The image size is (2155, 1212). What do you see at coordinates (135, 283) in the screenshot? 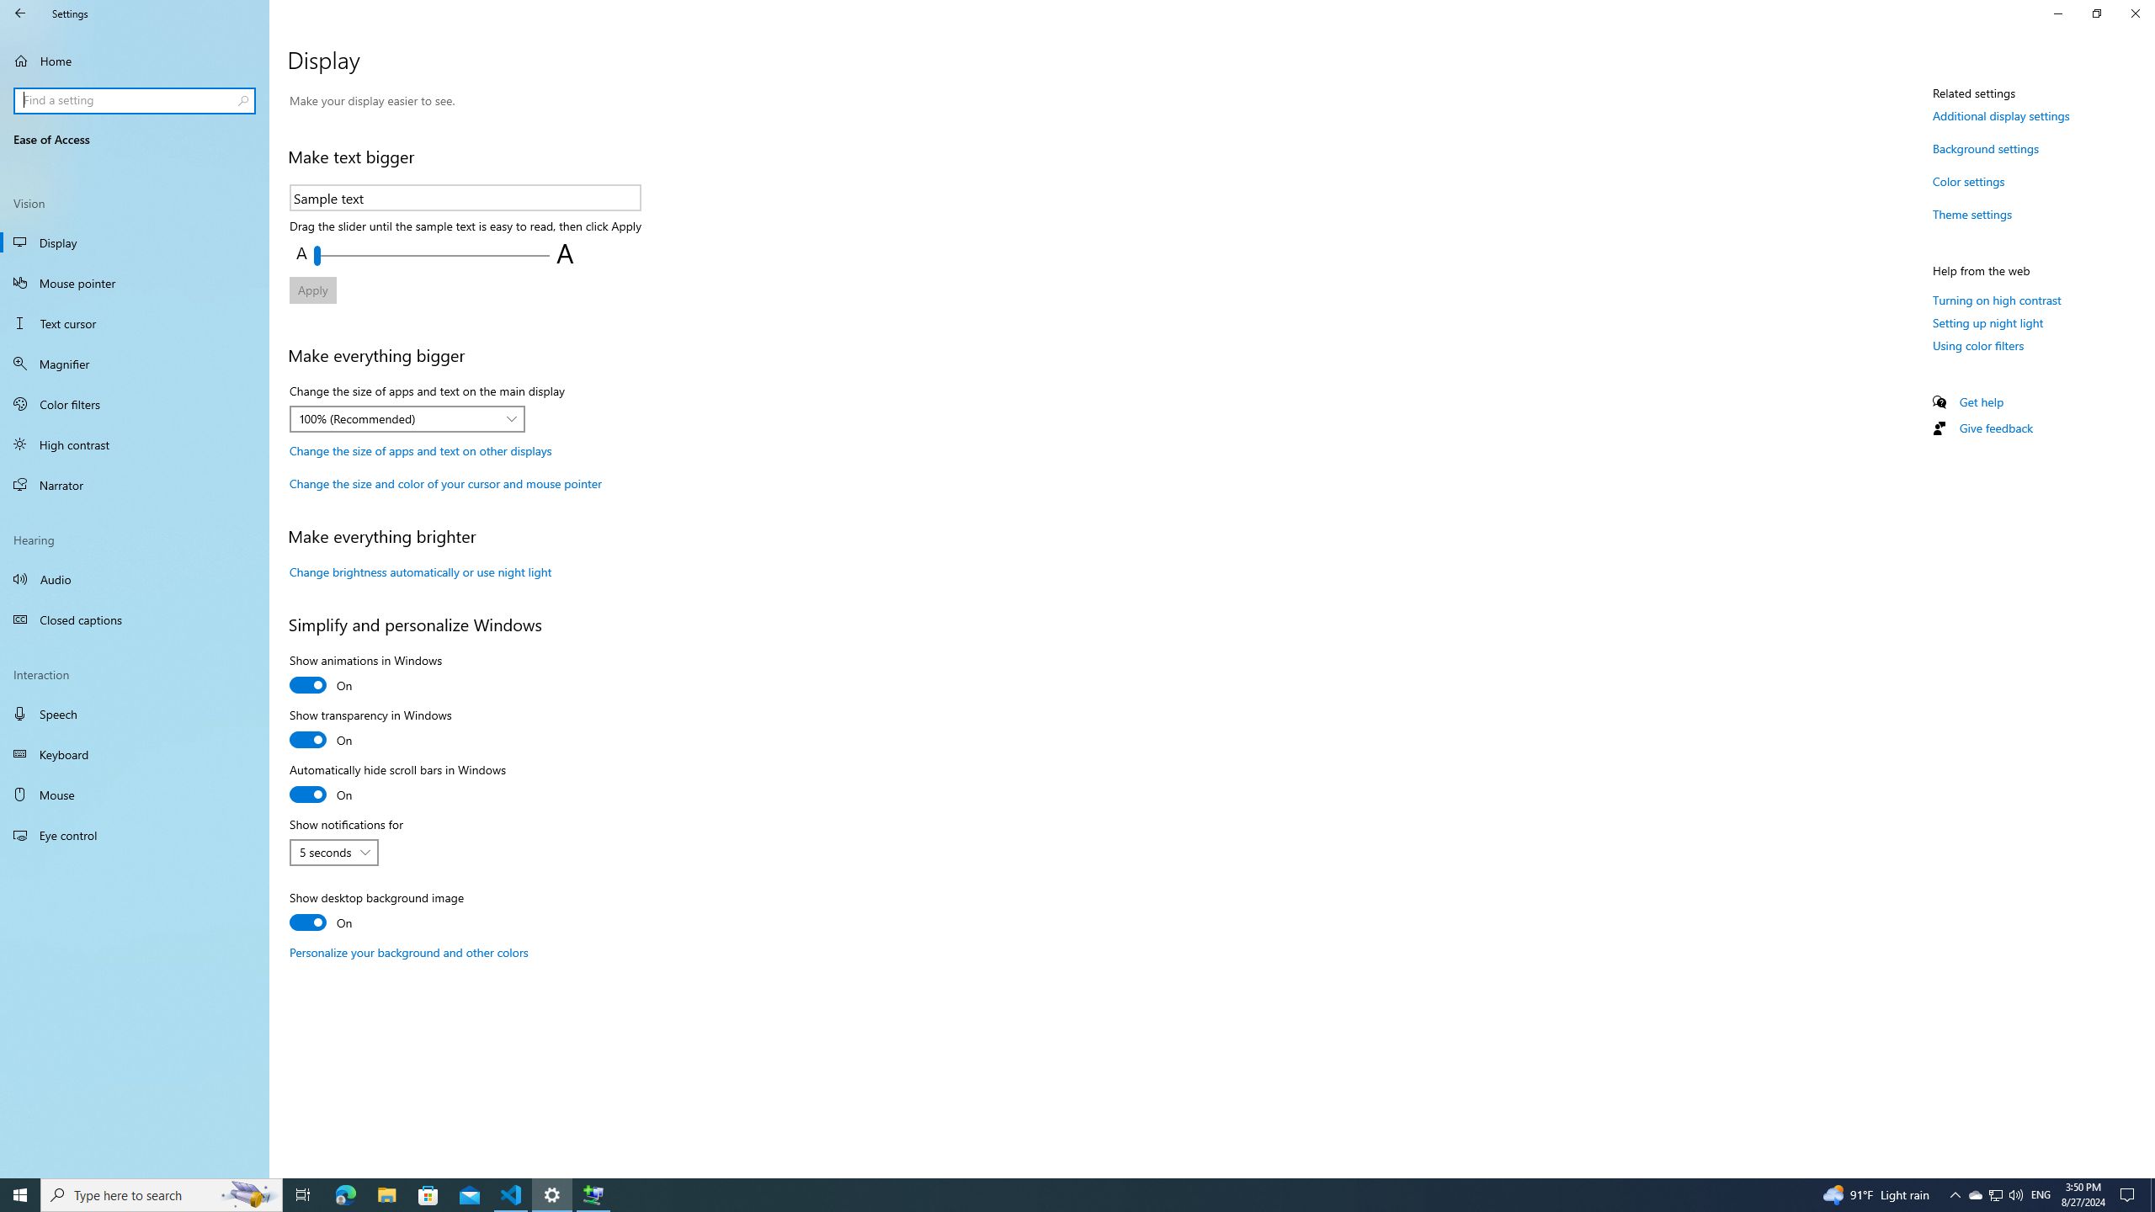
I see `Mouse pointer` at bounding box center [135, 283].